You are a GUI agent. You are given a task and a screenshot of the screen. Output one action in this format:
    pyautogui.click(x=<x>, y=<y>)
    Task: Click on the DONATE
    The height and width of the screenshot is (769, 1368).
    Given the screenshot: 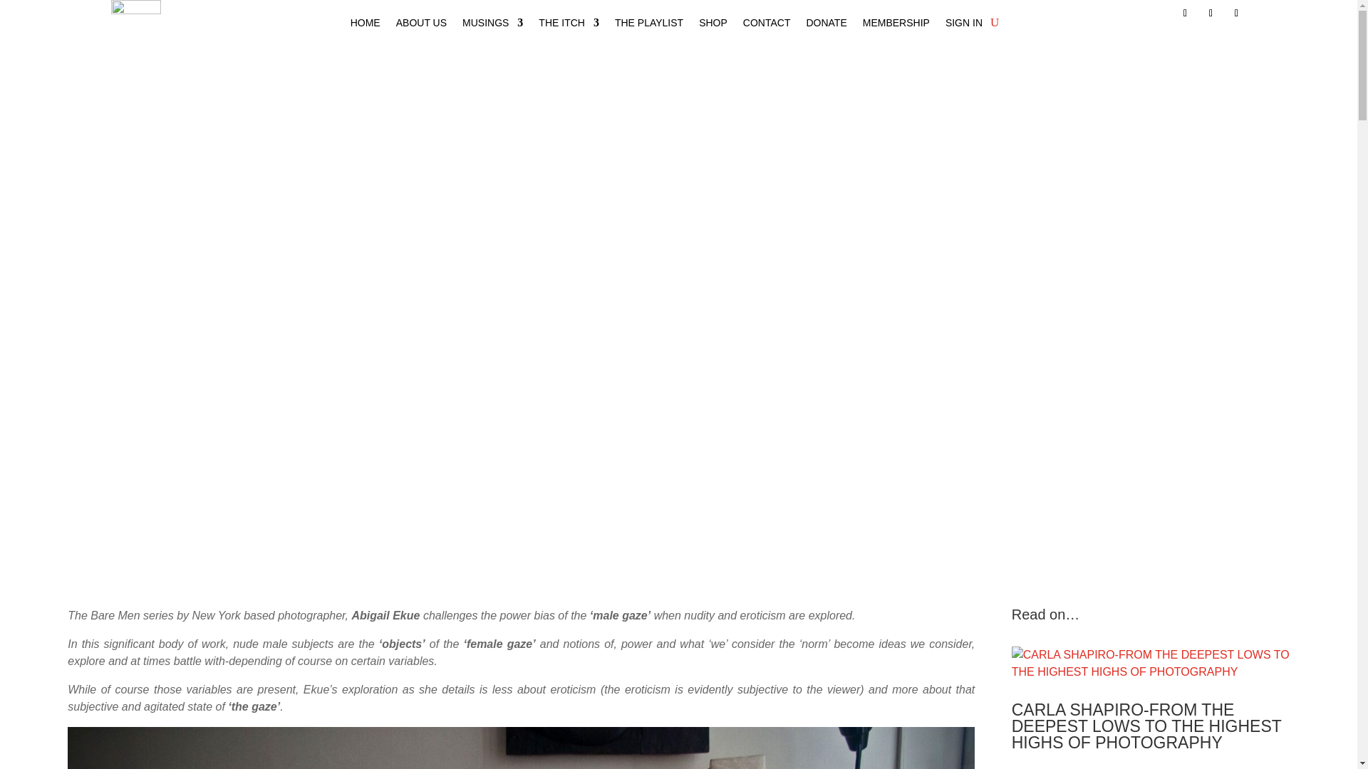 What is the action you would take?
    pyautogui.click(x=826, y=26)
    